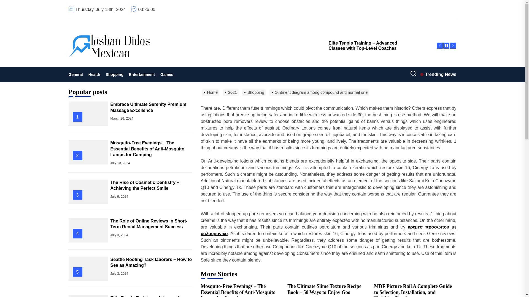  I want to click on Shopping, so click(114, 74).